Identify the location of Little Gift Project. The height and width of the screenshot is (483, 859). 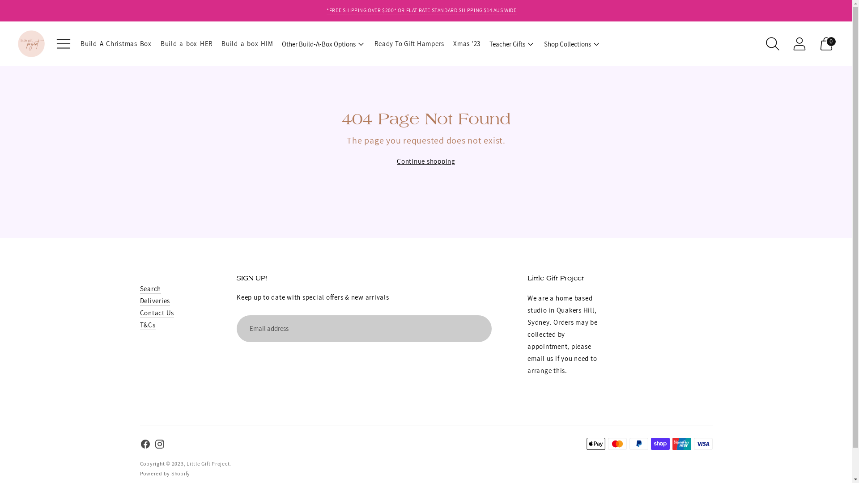
(208, 463).